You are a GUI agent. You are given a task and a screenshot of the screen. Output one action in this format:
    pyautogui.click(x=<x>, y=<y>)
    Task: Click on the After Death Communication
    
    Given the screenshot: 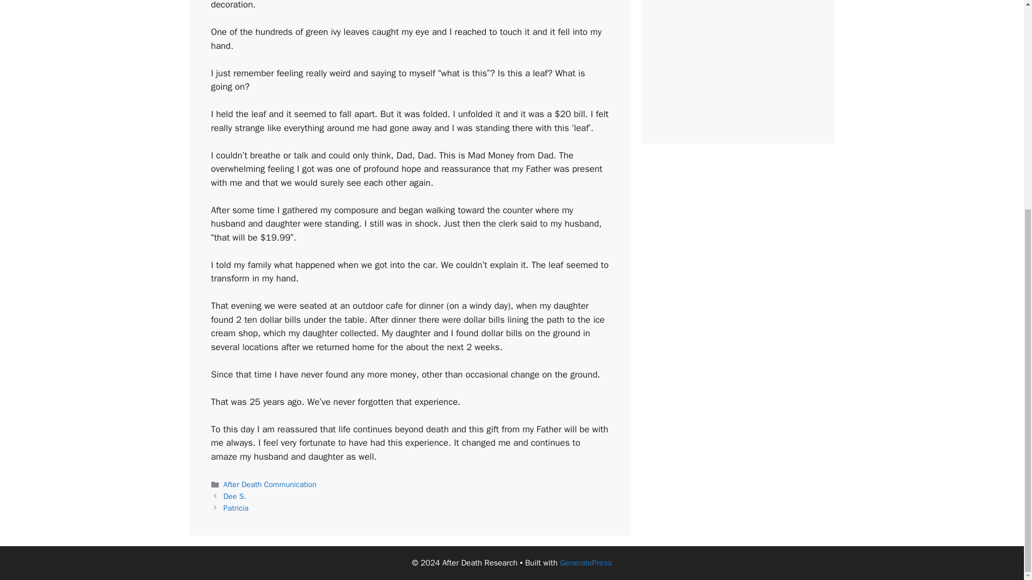 What is the action you would take?
    pyautogui.click(x=270, y=484)
    